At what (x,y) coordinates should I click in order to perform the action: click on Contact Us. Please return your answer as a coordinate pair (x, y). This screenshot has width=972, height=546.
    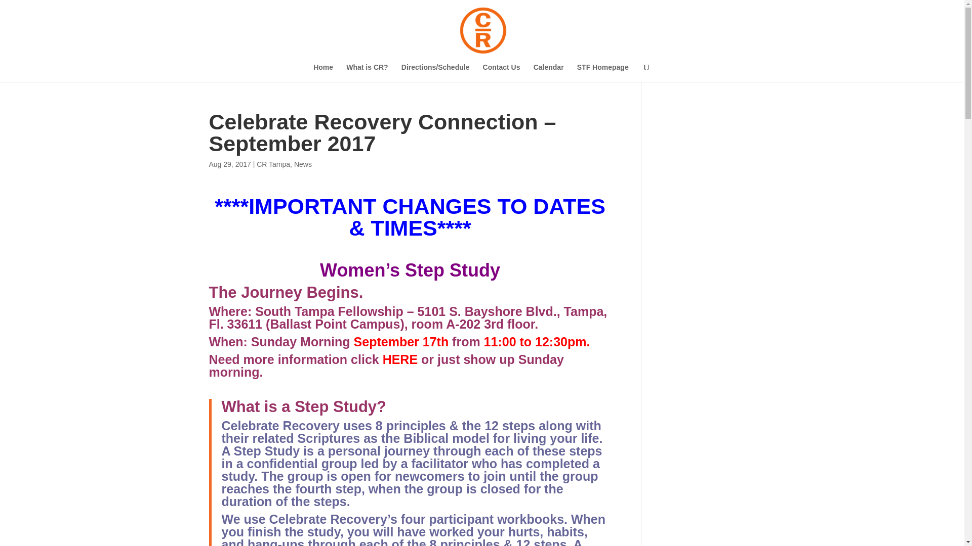
    Looking at the image, I should click on (501, 73).